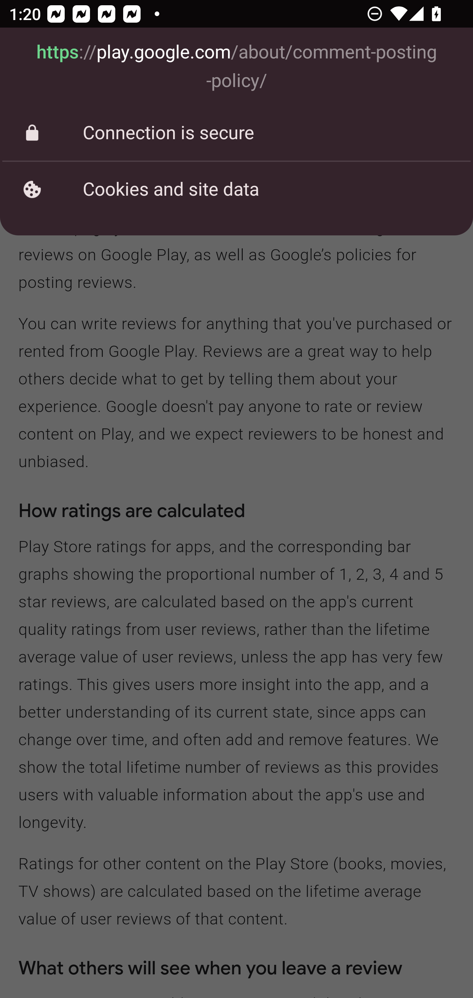 The height and width of the screenshot is (998, 473). I want to click on Cookies and site data, so click(236, 189).